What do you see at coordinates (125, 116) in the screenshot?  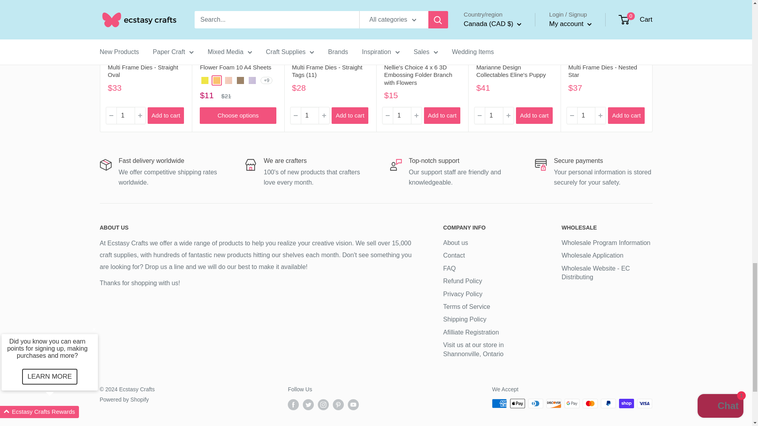 I see `1` at bounding box center [125, 116].